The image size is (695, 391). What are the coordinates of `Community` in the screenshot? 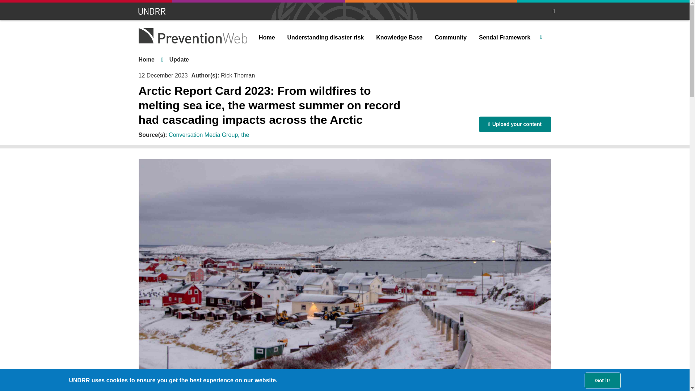 It's located at (450, 38).